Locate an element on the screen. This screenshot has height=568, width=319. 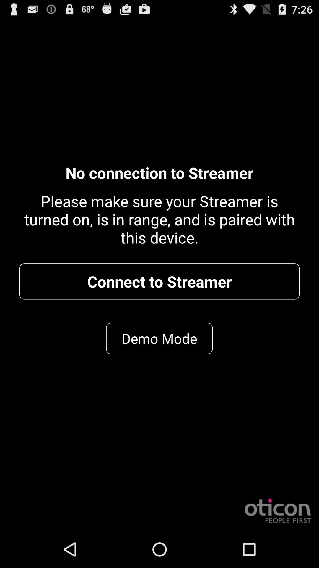
turn off item below connect to streamer is located at coordinates (159, 338).